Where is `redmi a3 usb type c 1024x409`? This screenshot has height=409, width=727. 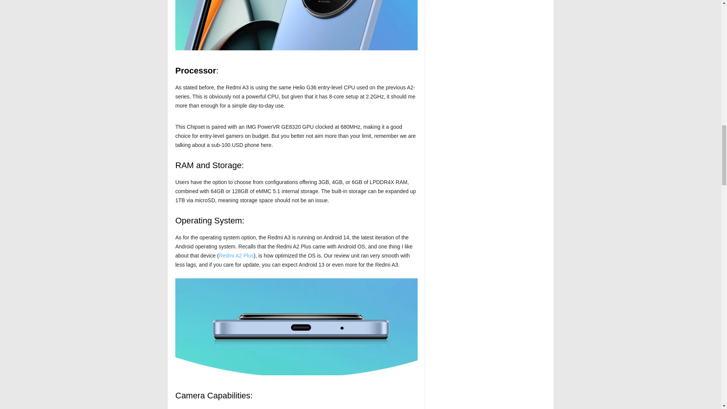 redmi a3 usb type c 1024x409 is located at coordinates (296, 327).